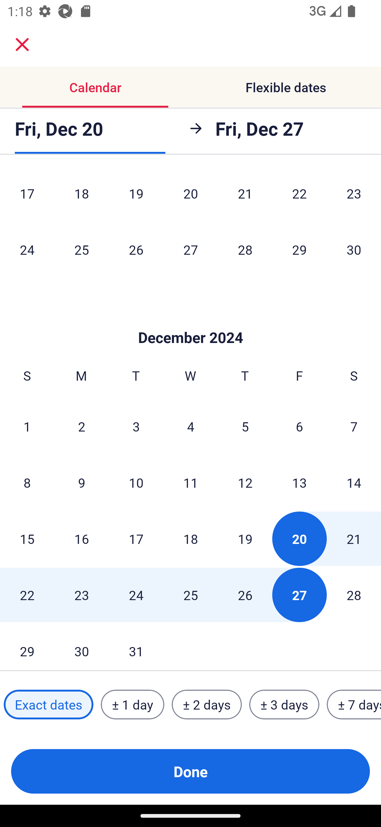 The image size is (381, 827). Describe the element at coordinates (354, 195) in the screenshot. I see `23 Saturday, November 23, 2024` at that location.